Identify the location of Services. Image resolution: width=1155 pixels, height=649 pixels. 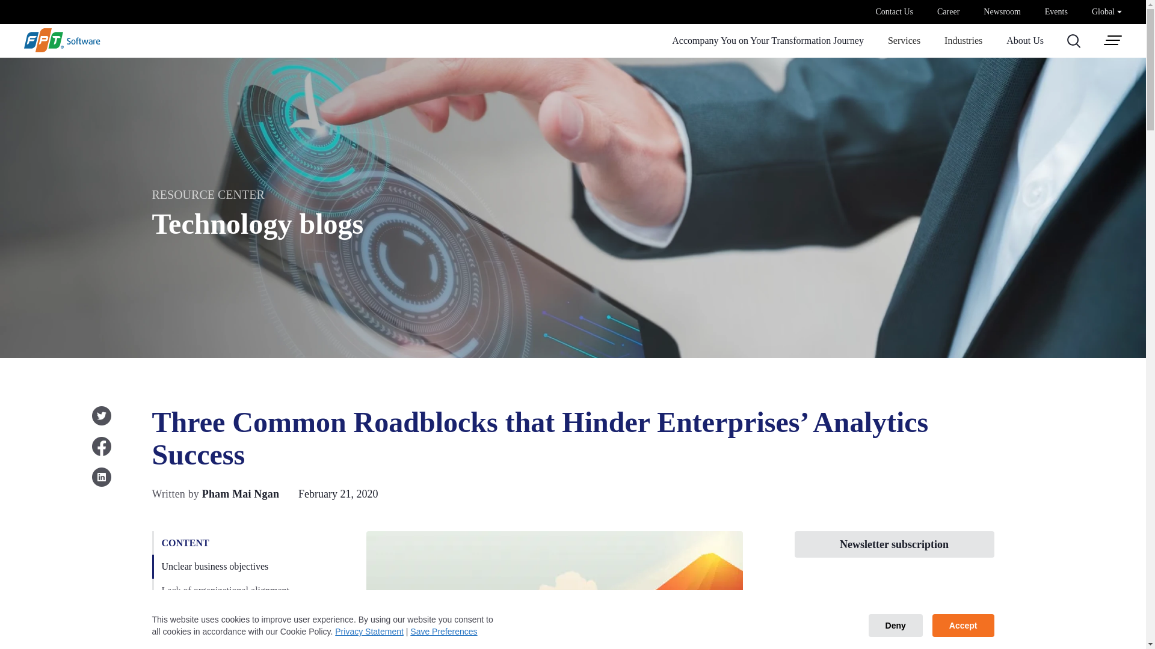
(904, 41).